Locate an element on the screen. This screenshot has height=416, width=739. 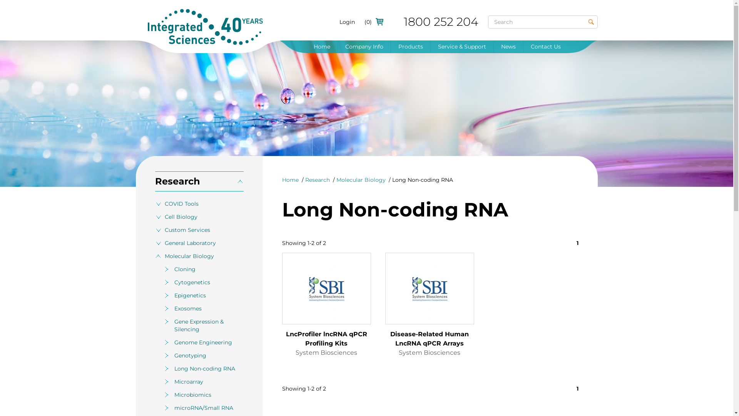
Long Non-coding RNA is located at coordinates (209, 369).